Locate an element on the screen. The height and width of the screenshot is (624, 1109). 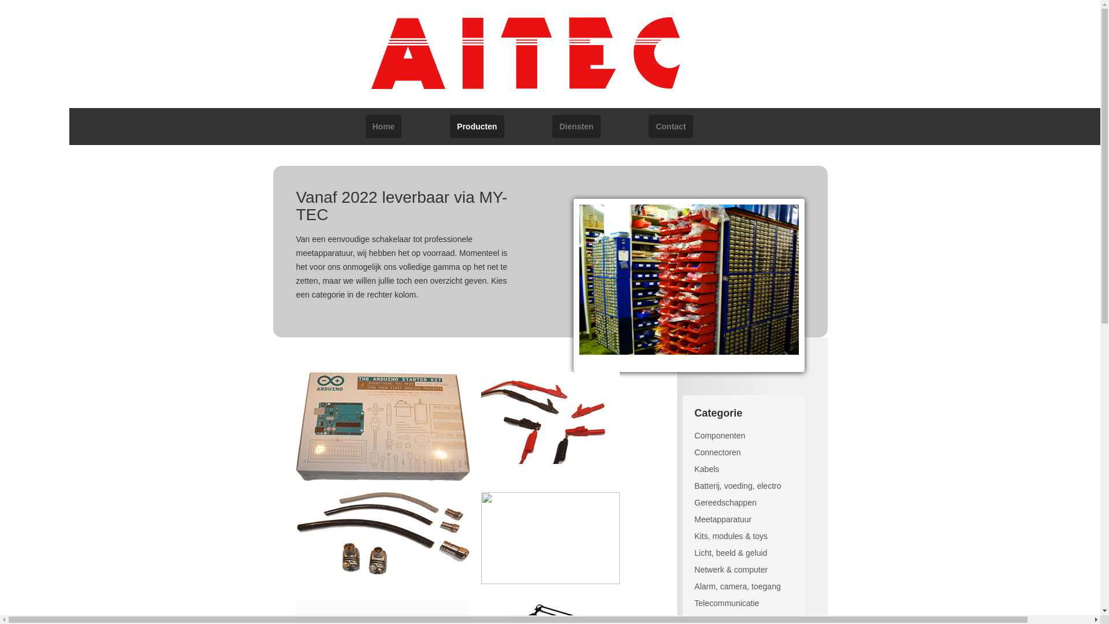
Componenten is located at coordinates (720, 436).